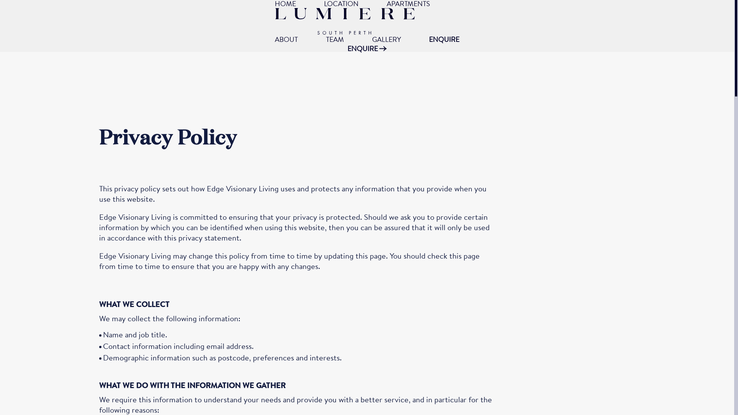  Describe the element at coordinates (387, 39) in the screenshot. I see `GALLERY` at that location.